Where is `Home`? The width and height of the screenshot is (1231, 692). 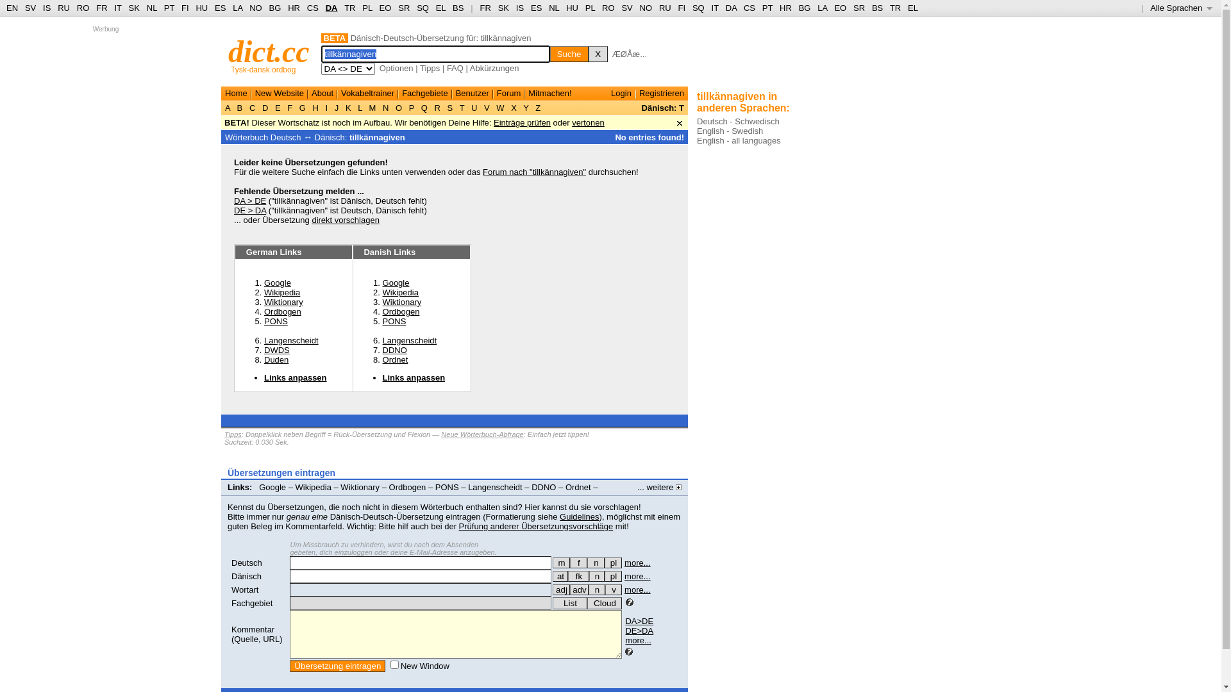 Home is located at coordinates (236, 94).